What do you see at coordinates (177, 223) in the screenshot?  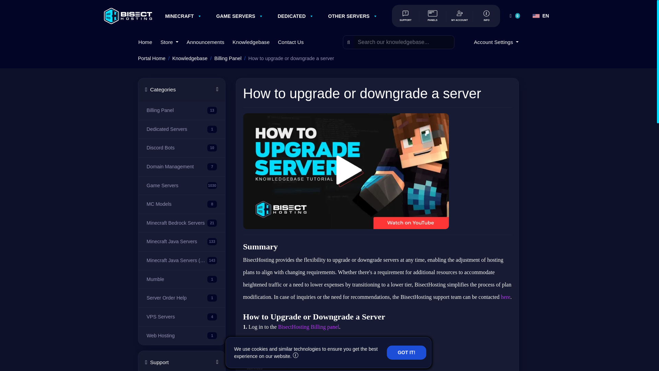 I see `Minecraft Bedrock Servers` at bounding box center [177, 223].